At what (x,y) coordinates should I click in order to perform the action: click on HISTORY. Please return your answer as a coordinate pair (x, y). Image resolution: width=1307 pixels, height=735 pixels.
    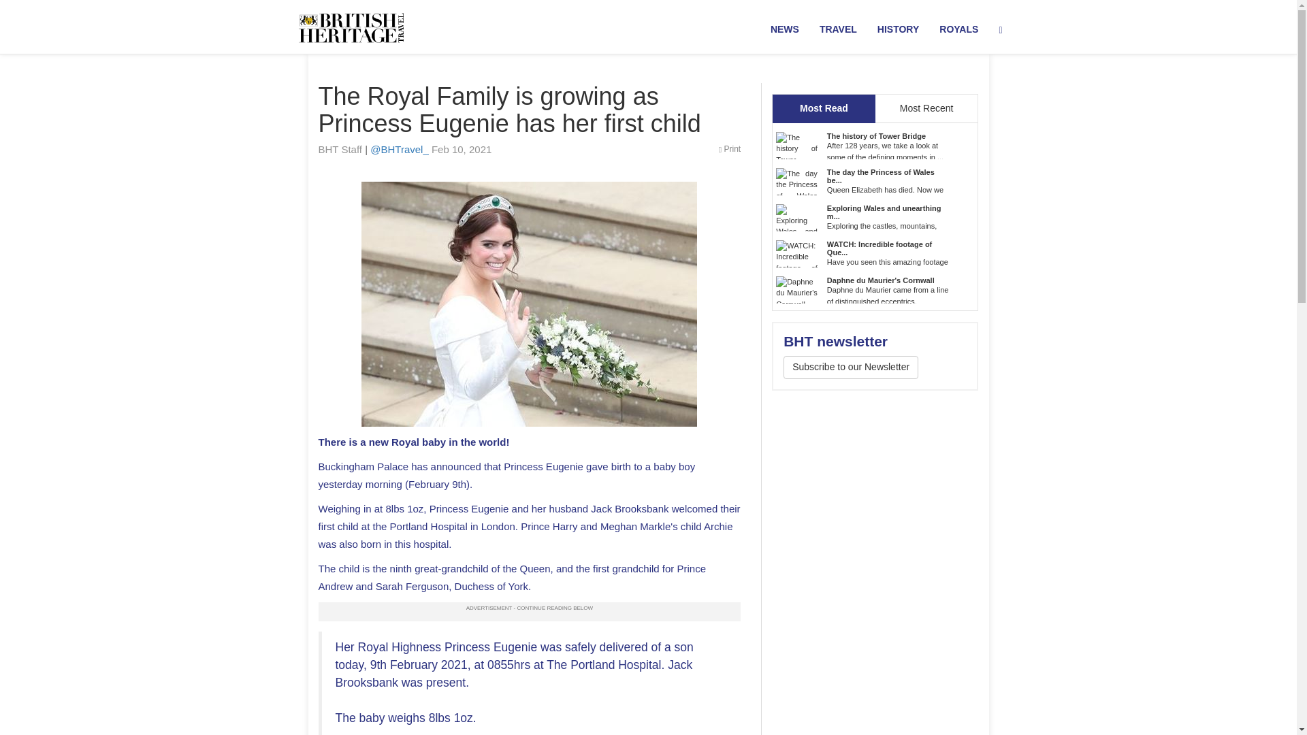
    Looking at the image, I should click on (899, 29).